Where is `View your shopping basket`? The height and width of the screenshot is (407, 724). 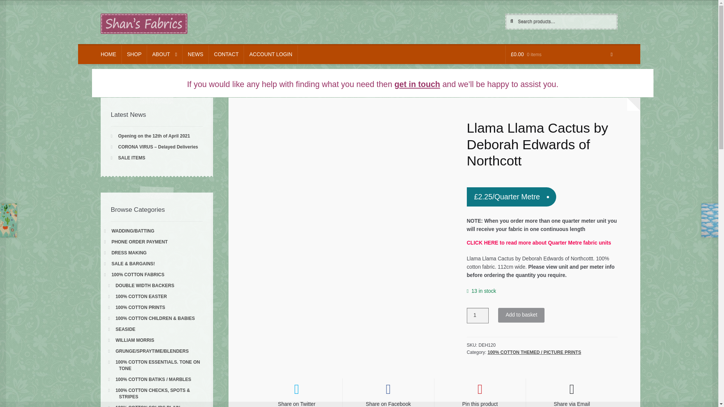 View your shopping basket is located at coordinates (561, 54).